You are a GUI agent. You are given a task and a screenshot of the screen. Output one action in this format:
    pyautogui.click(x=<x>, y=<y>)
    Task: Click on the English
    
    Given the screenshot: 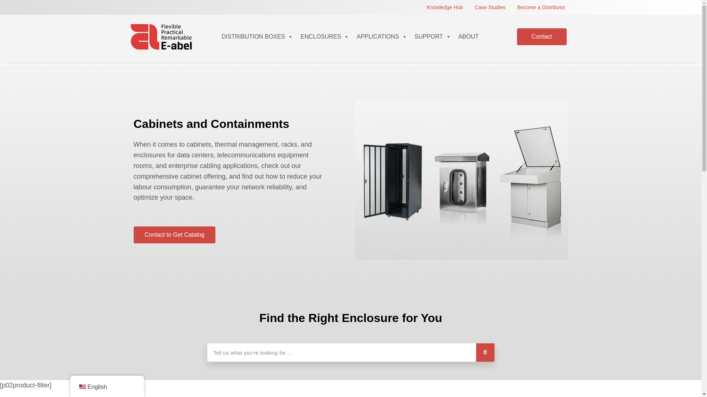 What is the action you would take?
    pyautogui.click(x=82, y=387)
    